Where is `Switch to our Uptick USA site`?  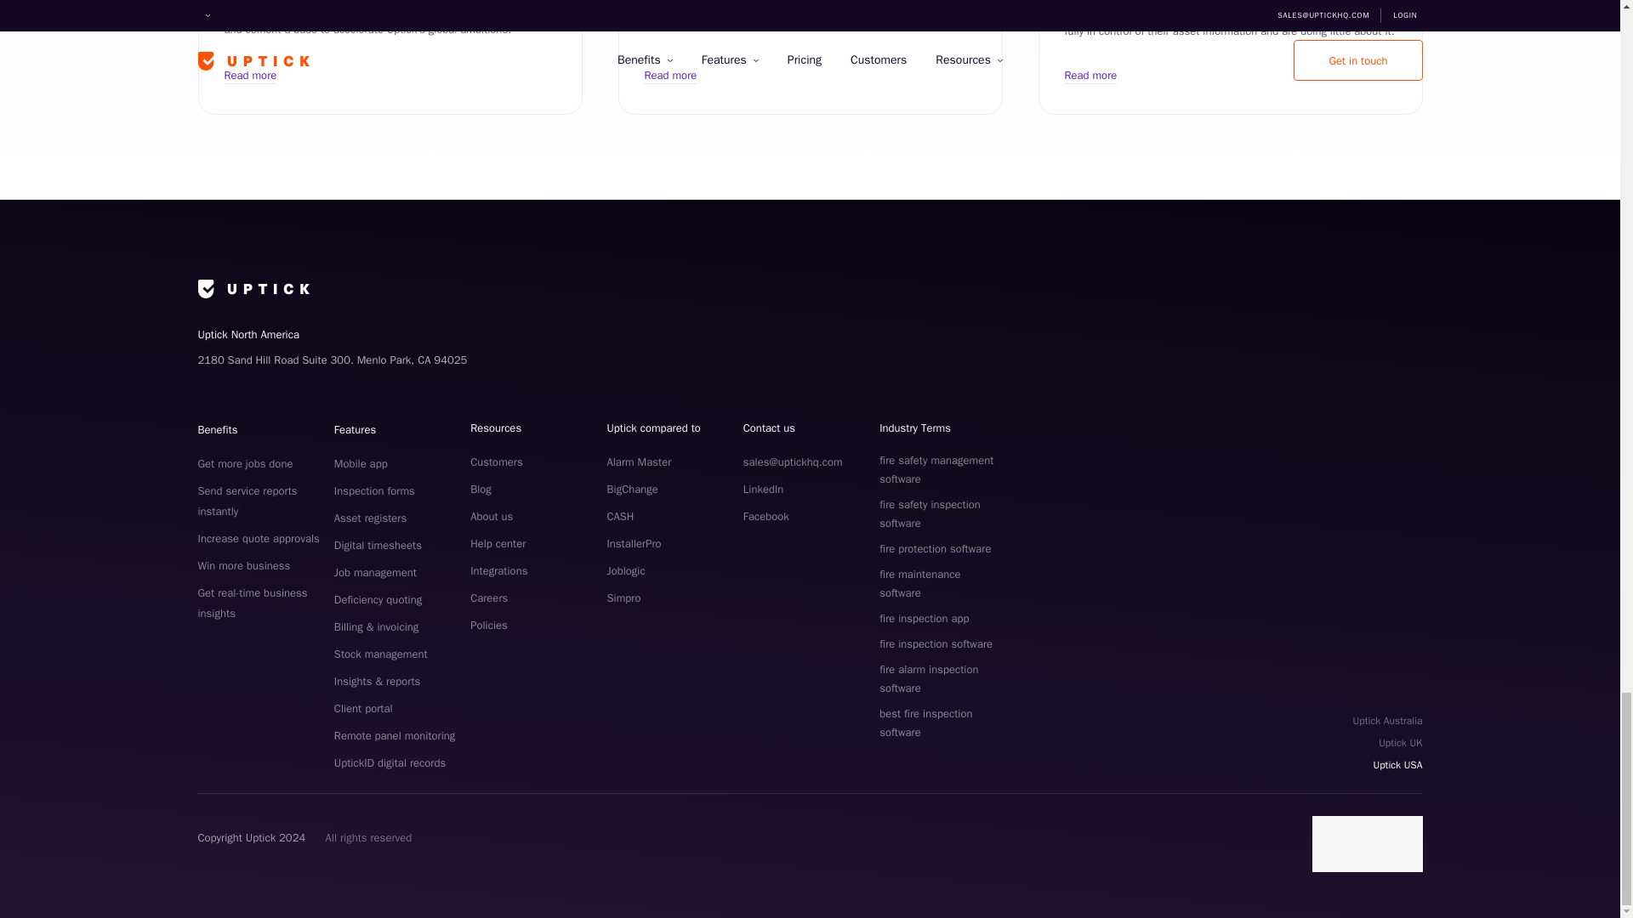
Switch to our Uptick USA site is located at coordinates (1388, 764).